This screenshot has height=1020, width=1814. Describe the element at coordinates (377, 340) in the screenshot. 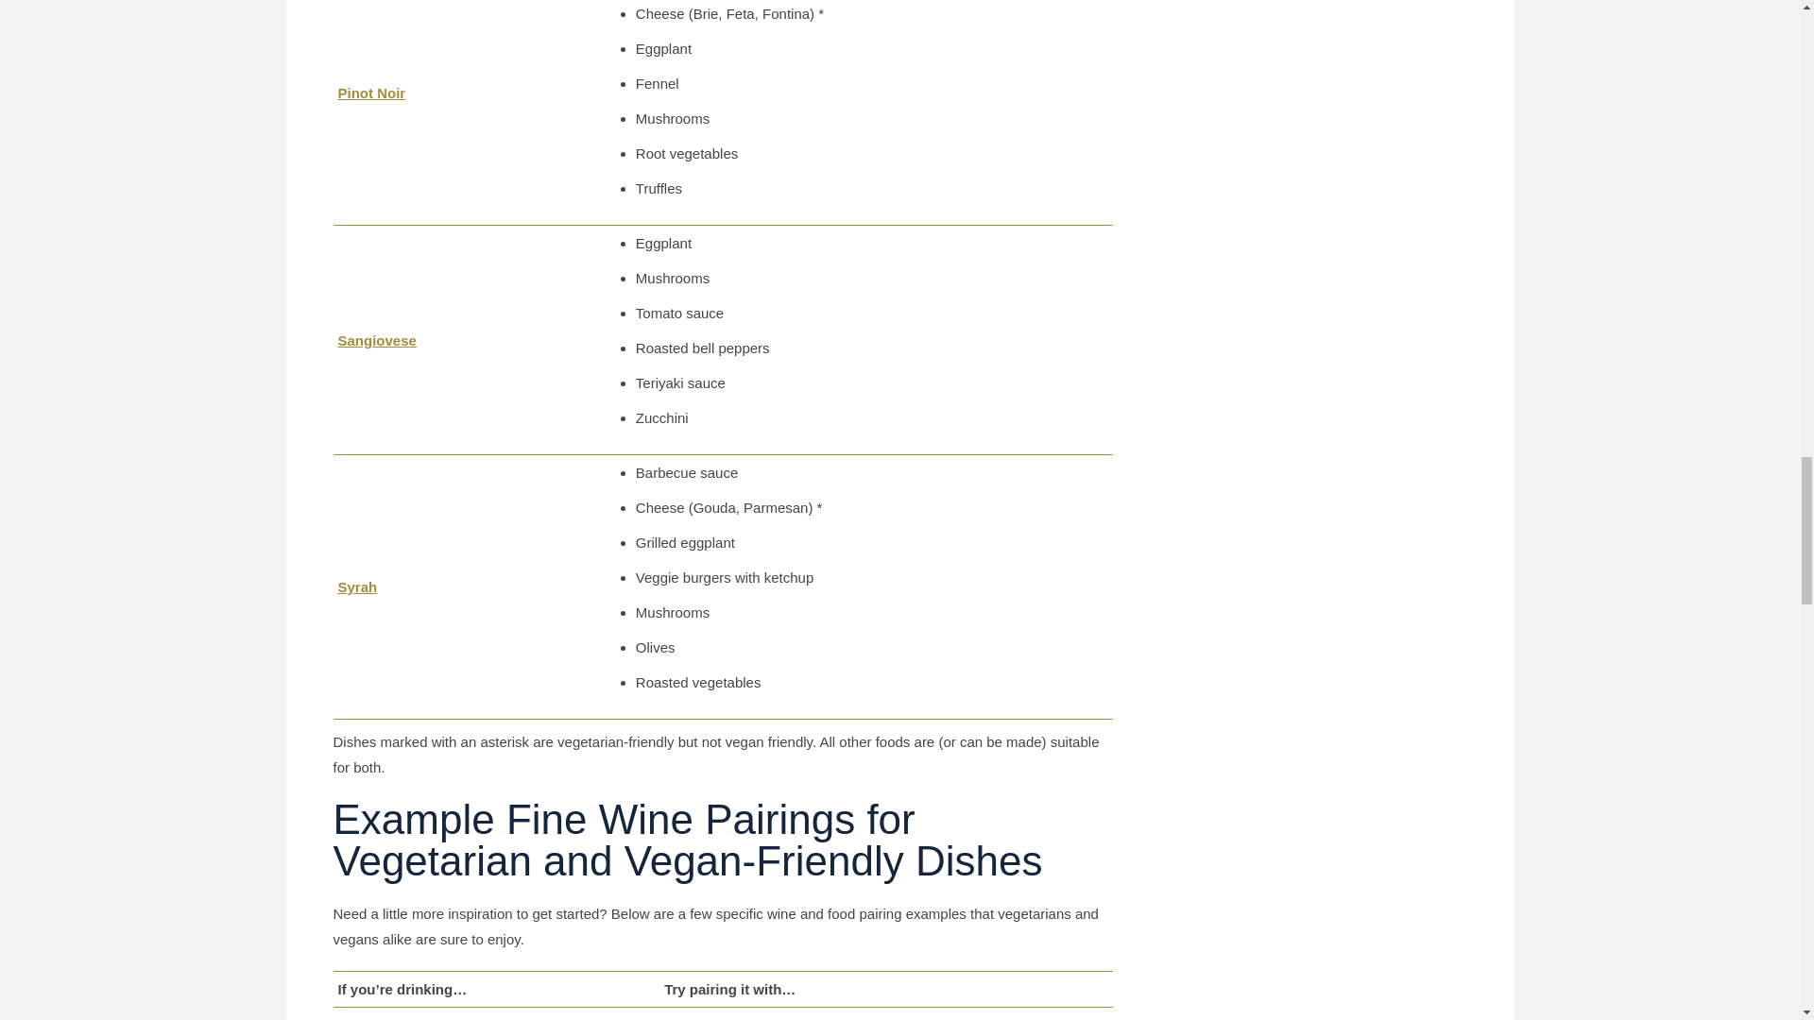

I see `Sangiovese` at that location.